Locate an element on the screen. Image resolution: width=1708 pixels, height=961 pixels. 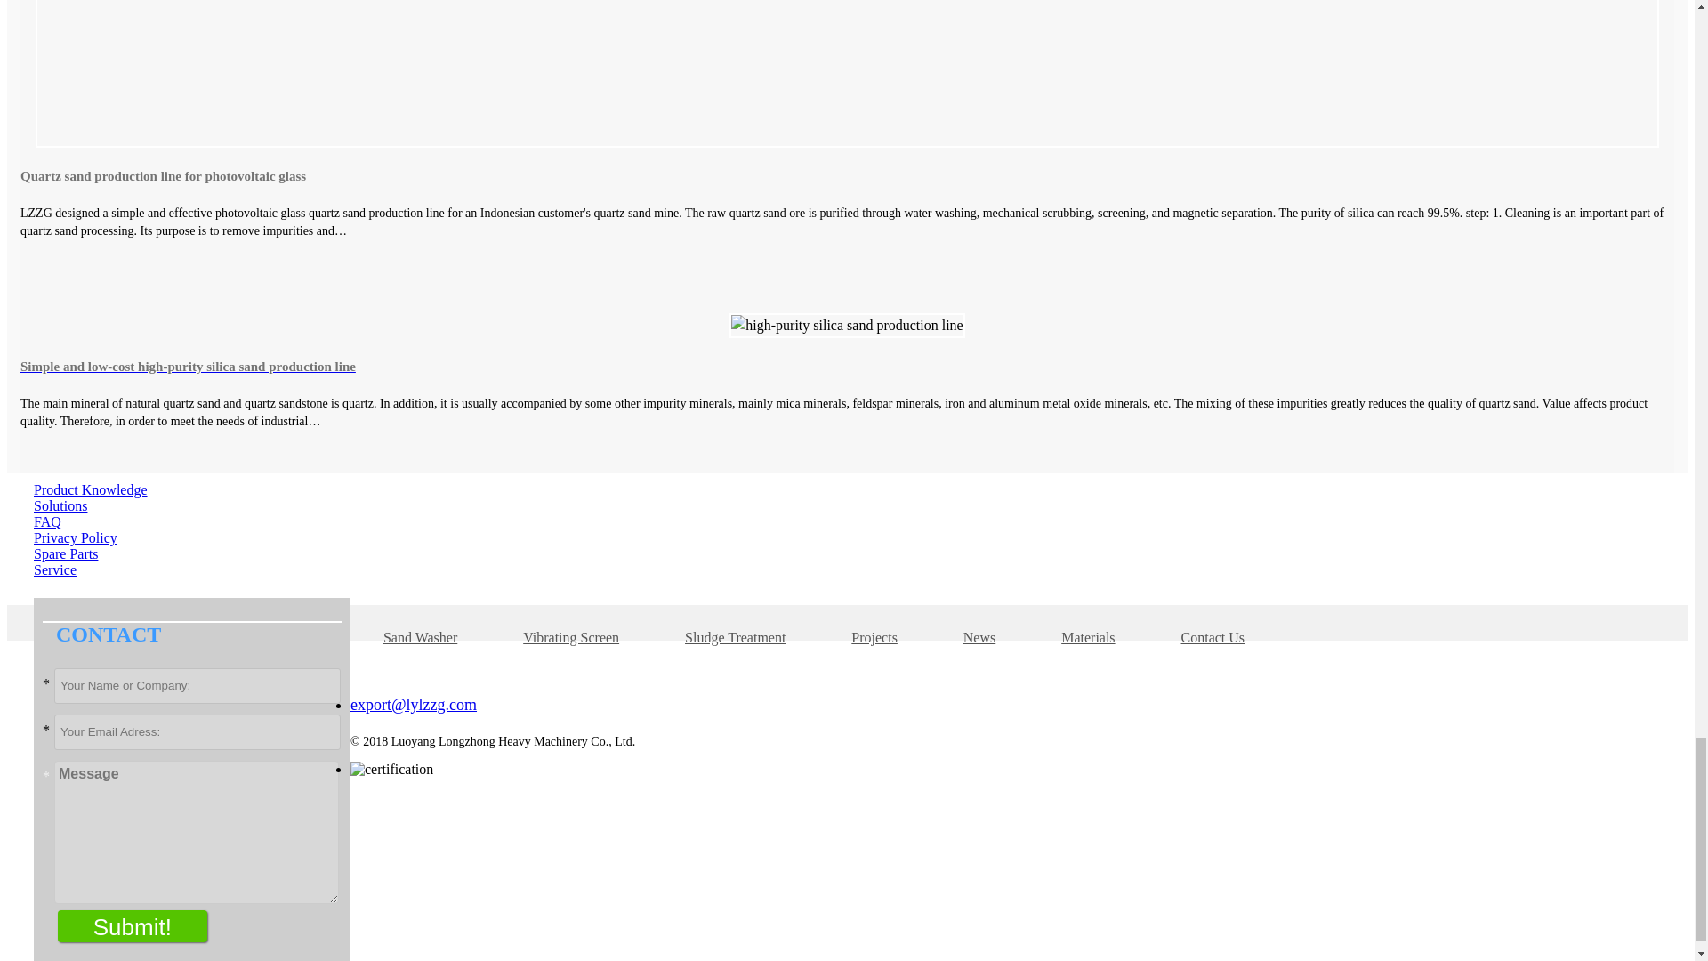
Simple and low-cost high-purity silica sand production line is located at coordinates (847, 367).